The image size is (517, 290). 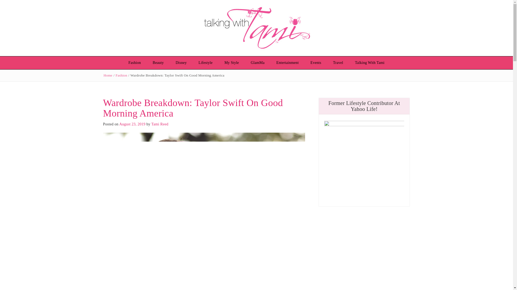 I want to click on Disney, so click(x=181, y=63).